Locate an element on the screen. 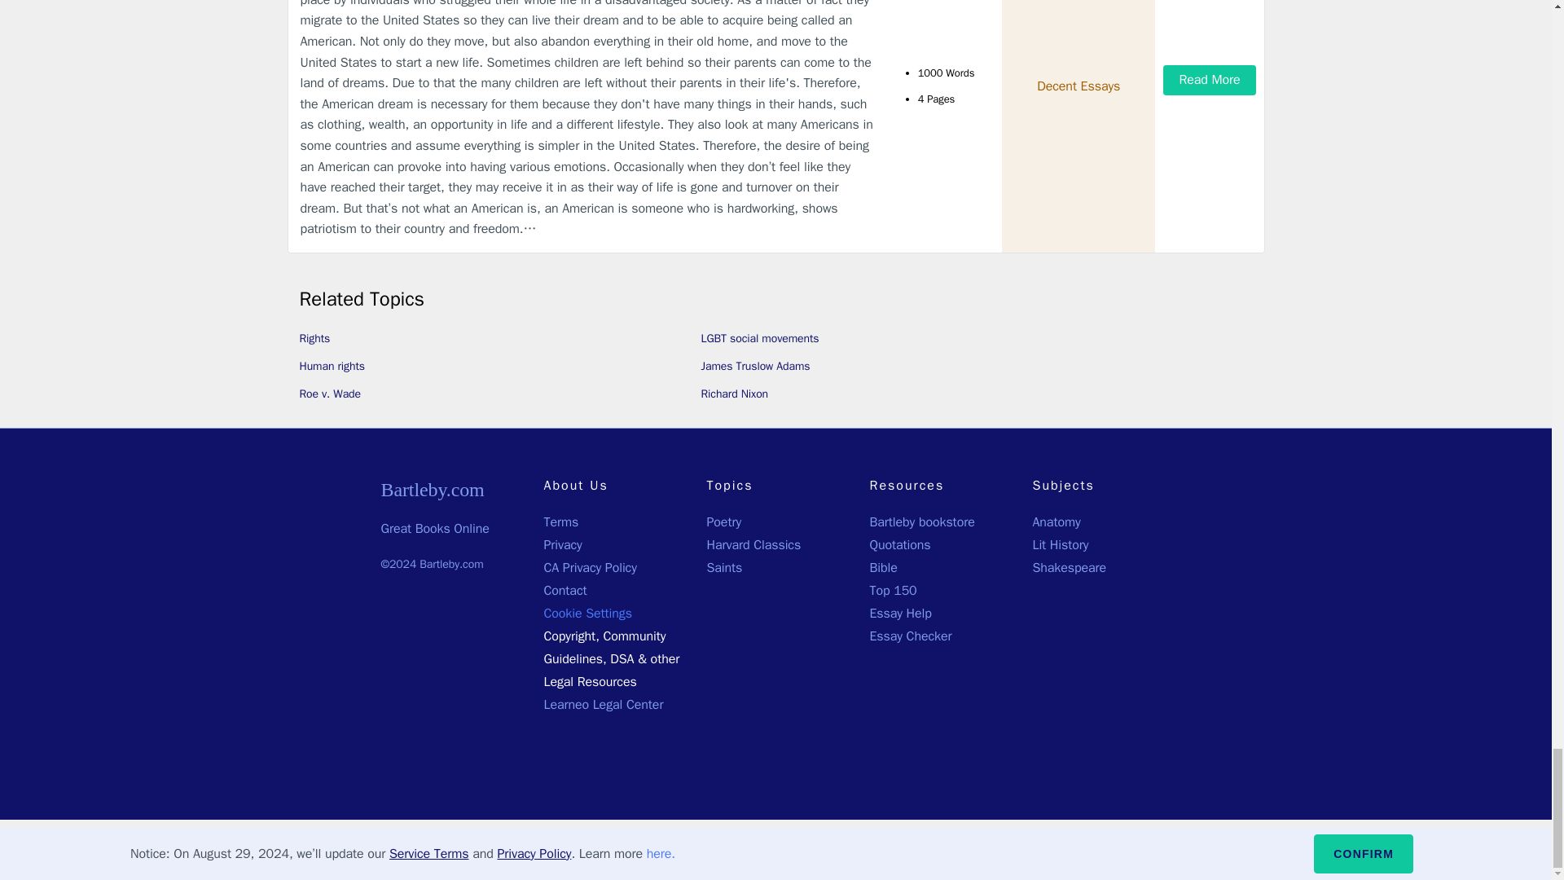 Image resolution: width=1564 pixels, height=880 pixels. LGBT social movements is located at coordinates (759, 339).